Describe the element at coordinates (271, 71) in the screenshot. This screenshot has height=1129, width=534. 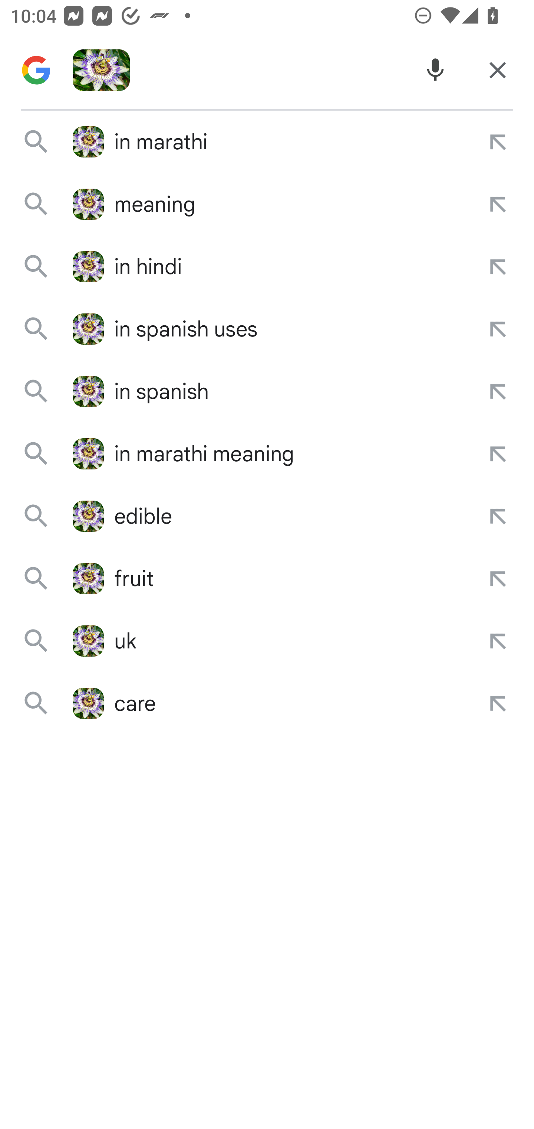
I see `Search…` at that location.